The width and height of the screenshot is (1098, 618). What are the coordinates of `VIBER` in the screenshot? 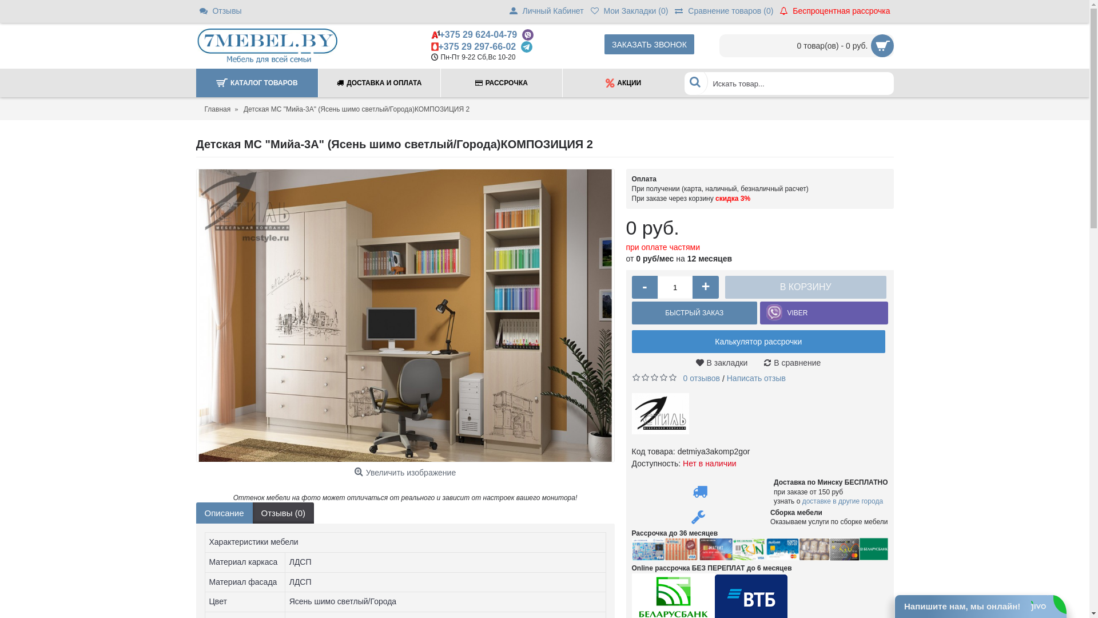 It's located at (797, 313).